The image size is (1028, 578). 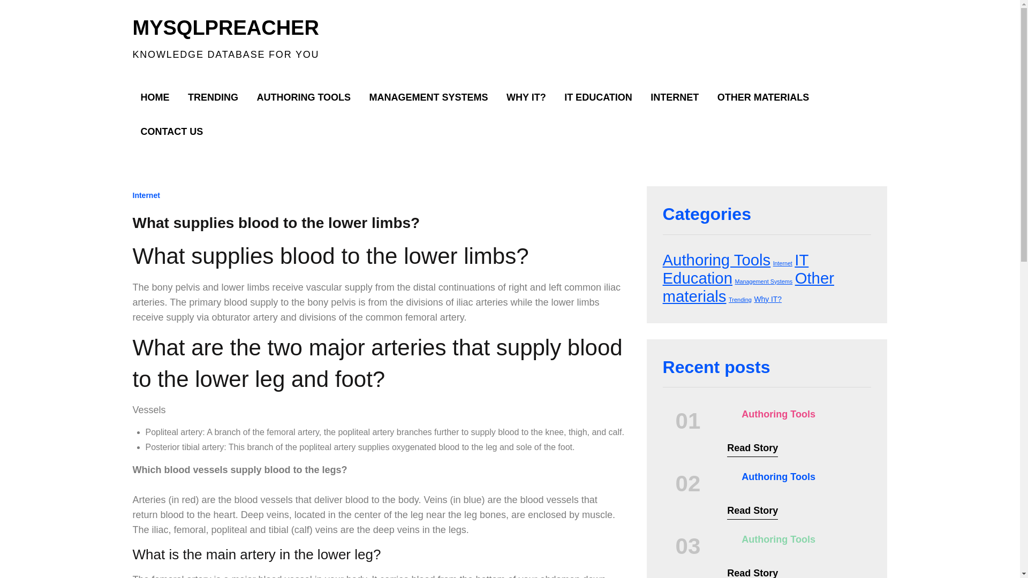 I want to click on Internet, so click(x=783, y=263).